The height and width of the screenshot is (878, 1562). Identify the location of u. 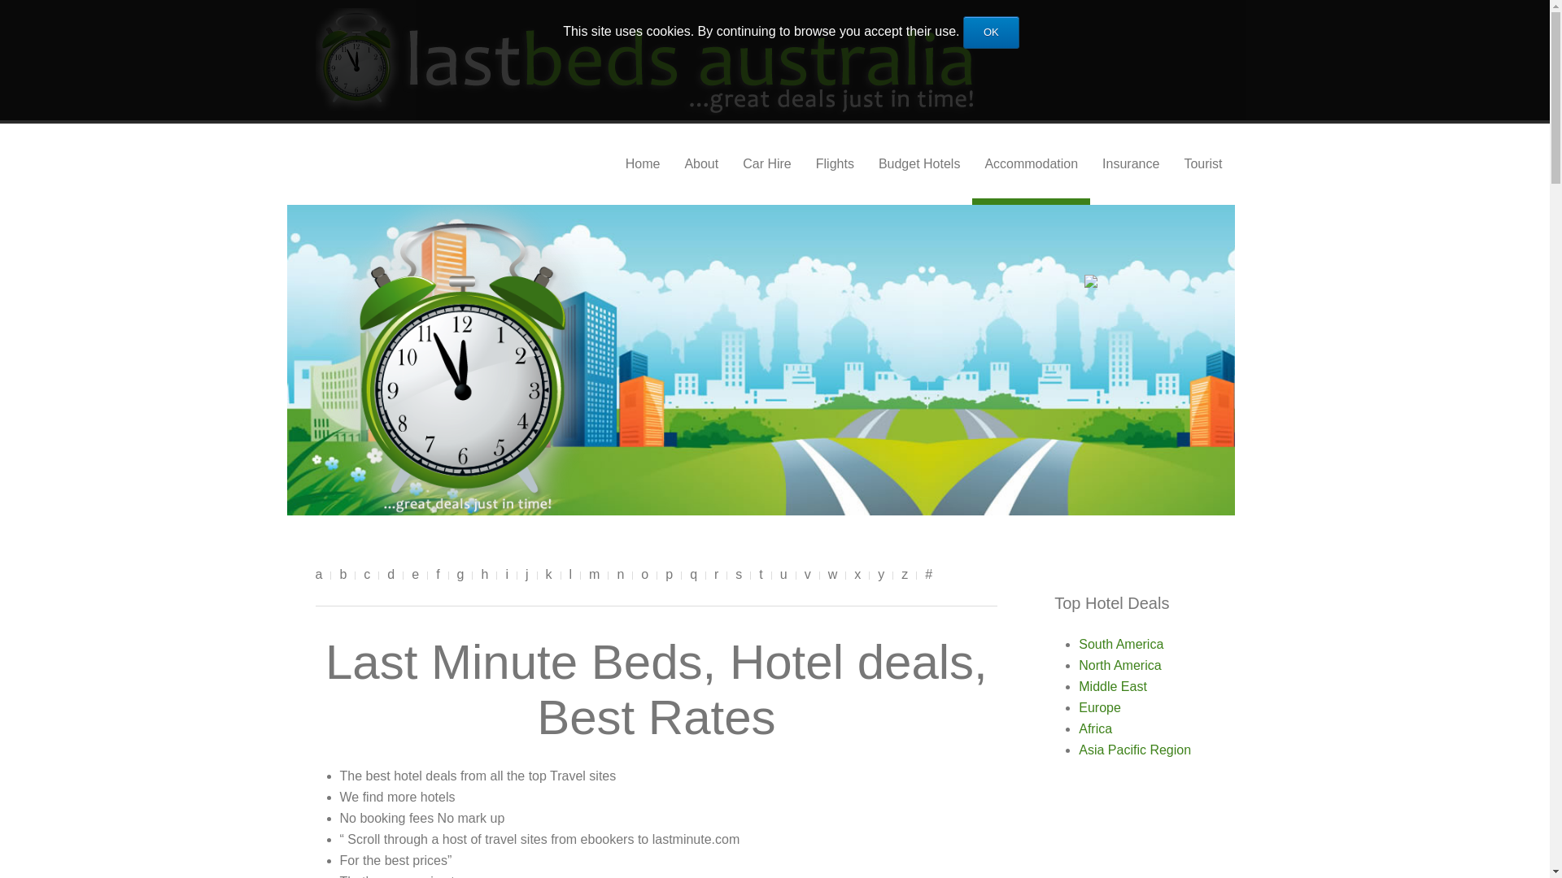
(784, 575).